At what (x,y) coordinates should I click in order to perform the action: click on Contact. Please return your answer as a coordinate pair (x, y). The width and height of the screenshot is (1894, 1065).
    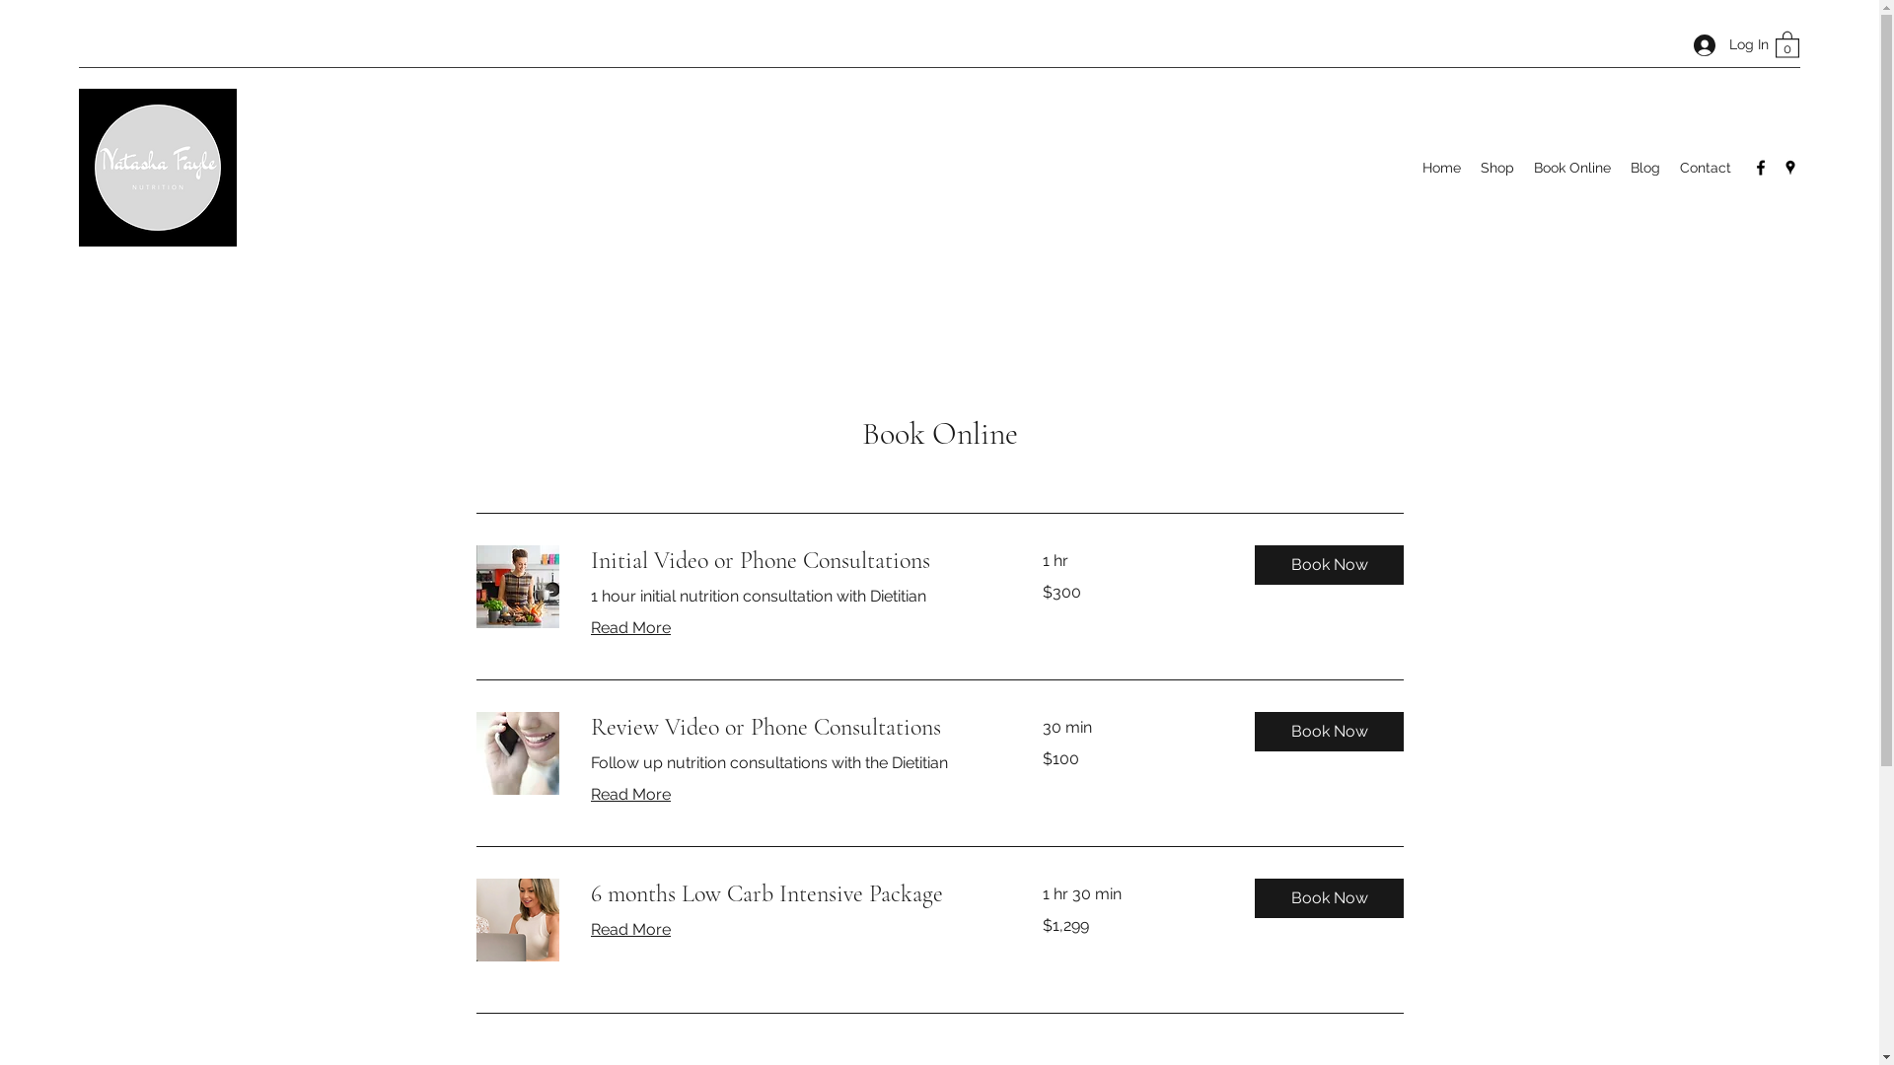
    Looking at the image, I should click on (1706, 168).